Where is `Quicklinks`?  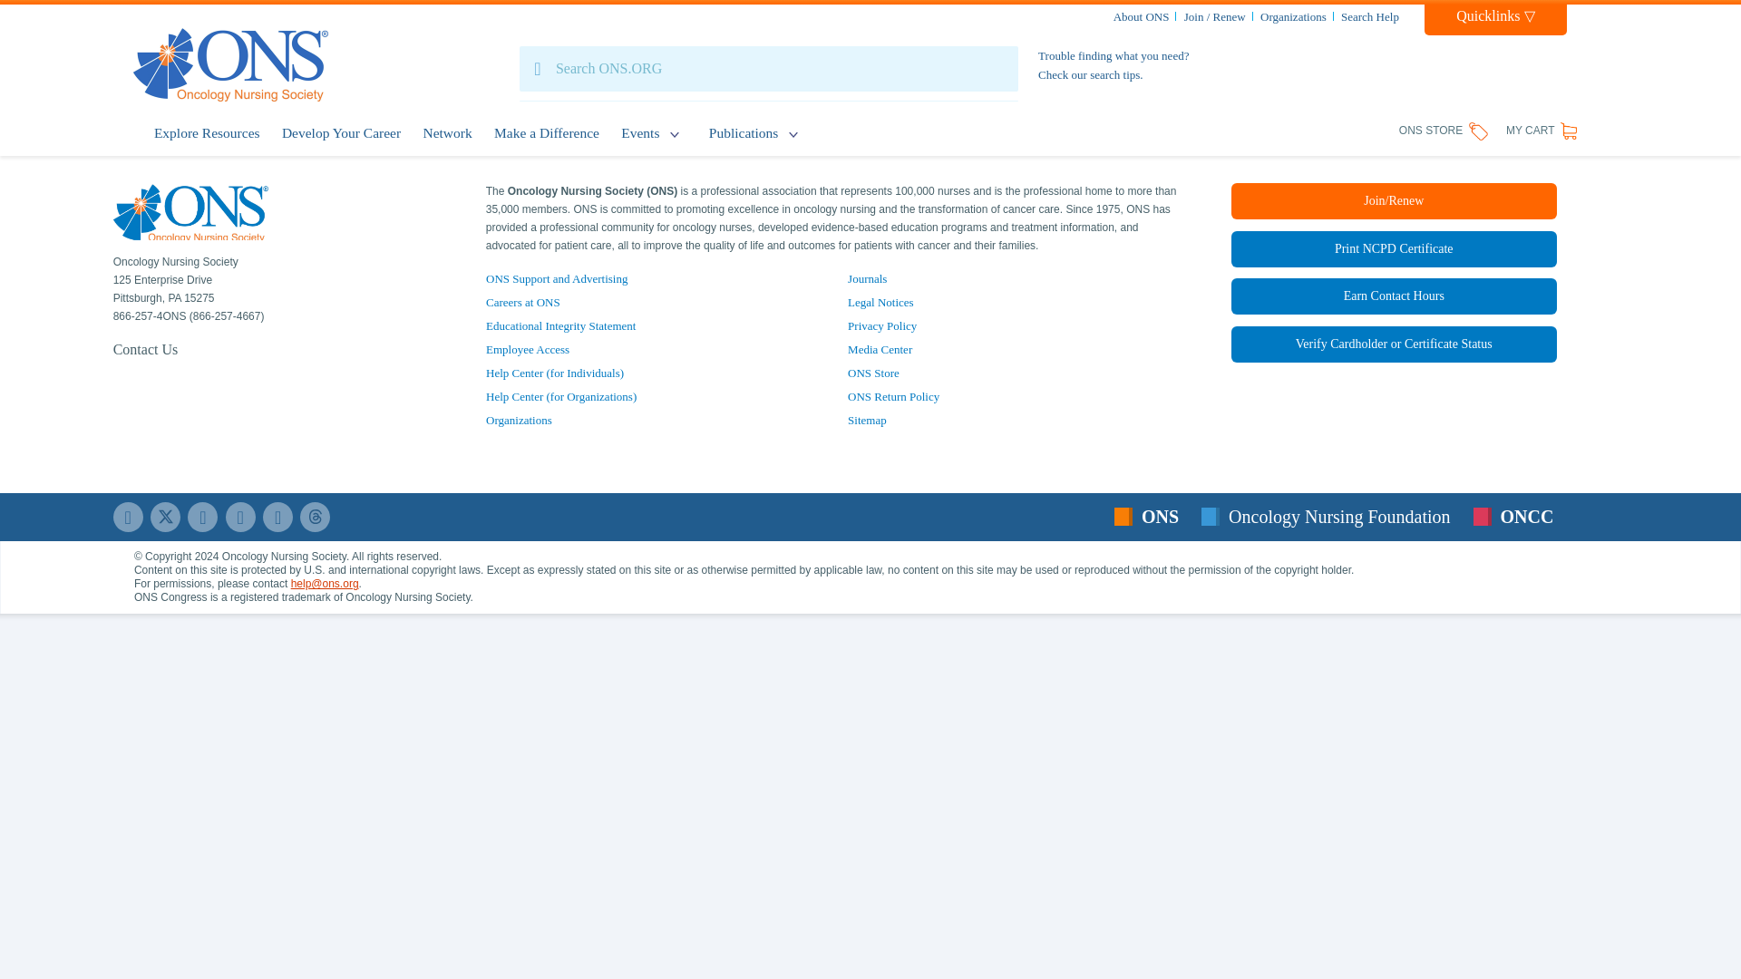
Quicklinks is located at coordinates (1495, 20).